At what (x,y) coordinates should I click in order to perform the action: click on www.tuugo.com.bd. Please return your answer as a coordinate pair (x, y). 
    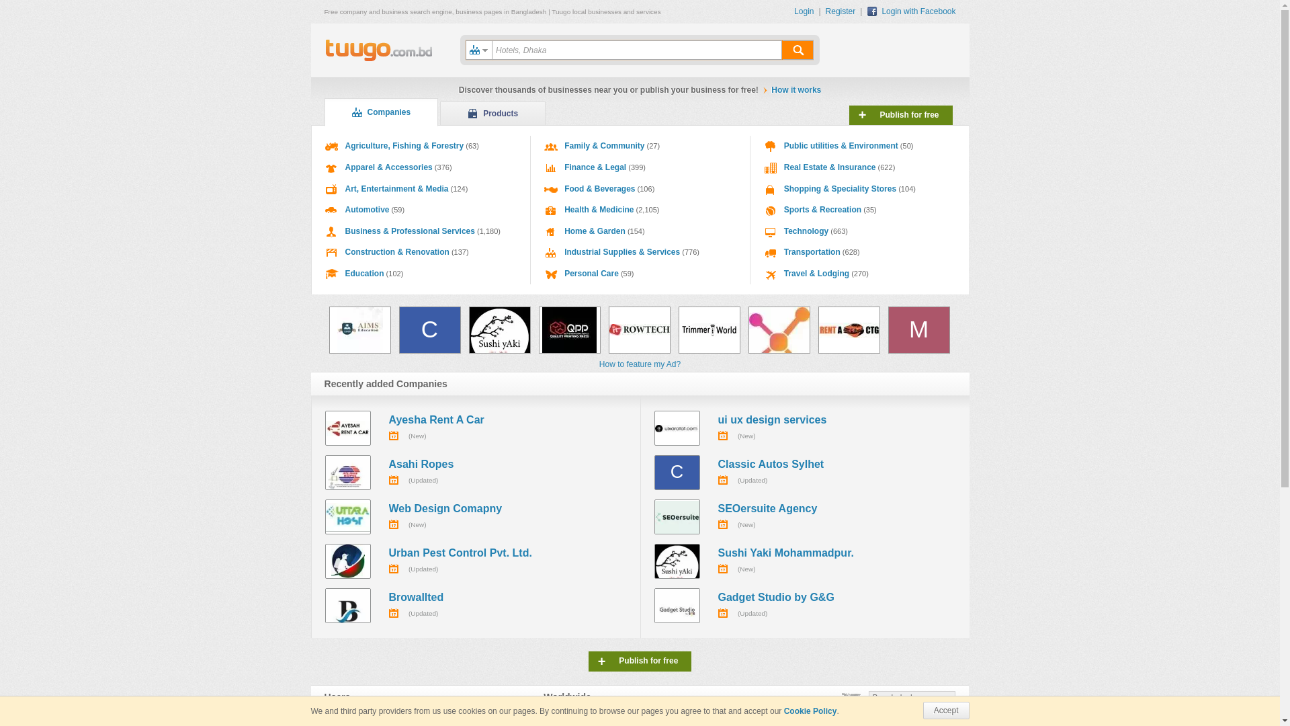
    Looking at the image, I should click on (379, 51).